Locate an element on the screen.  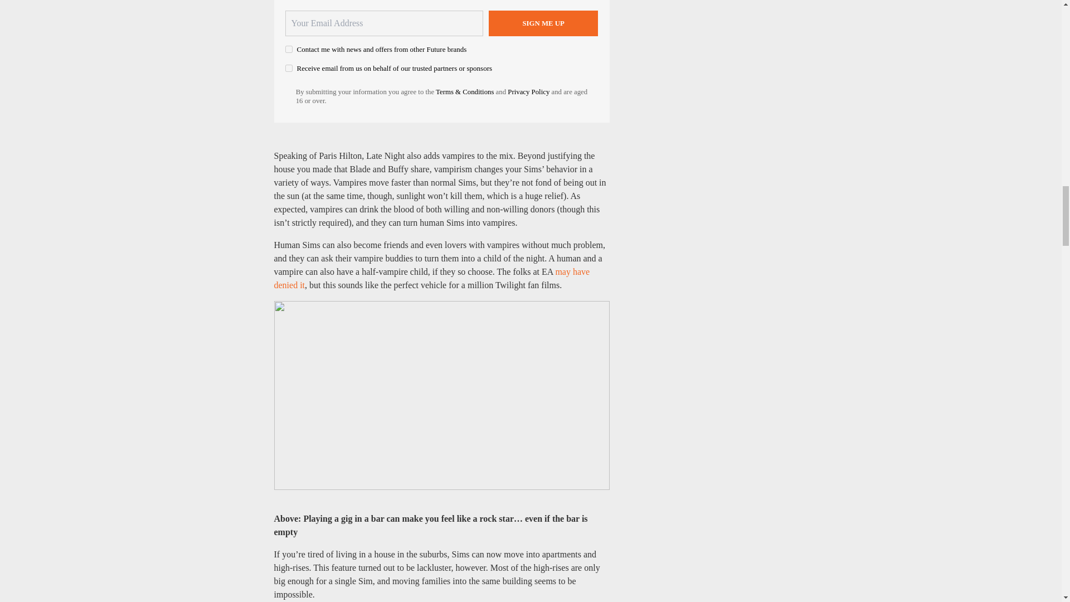
on is located at coordinates (289, 68).